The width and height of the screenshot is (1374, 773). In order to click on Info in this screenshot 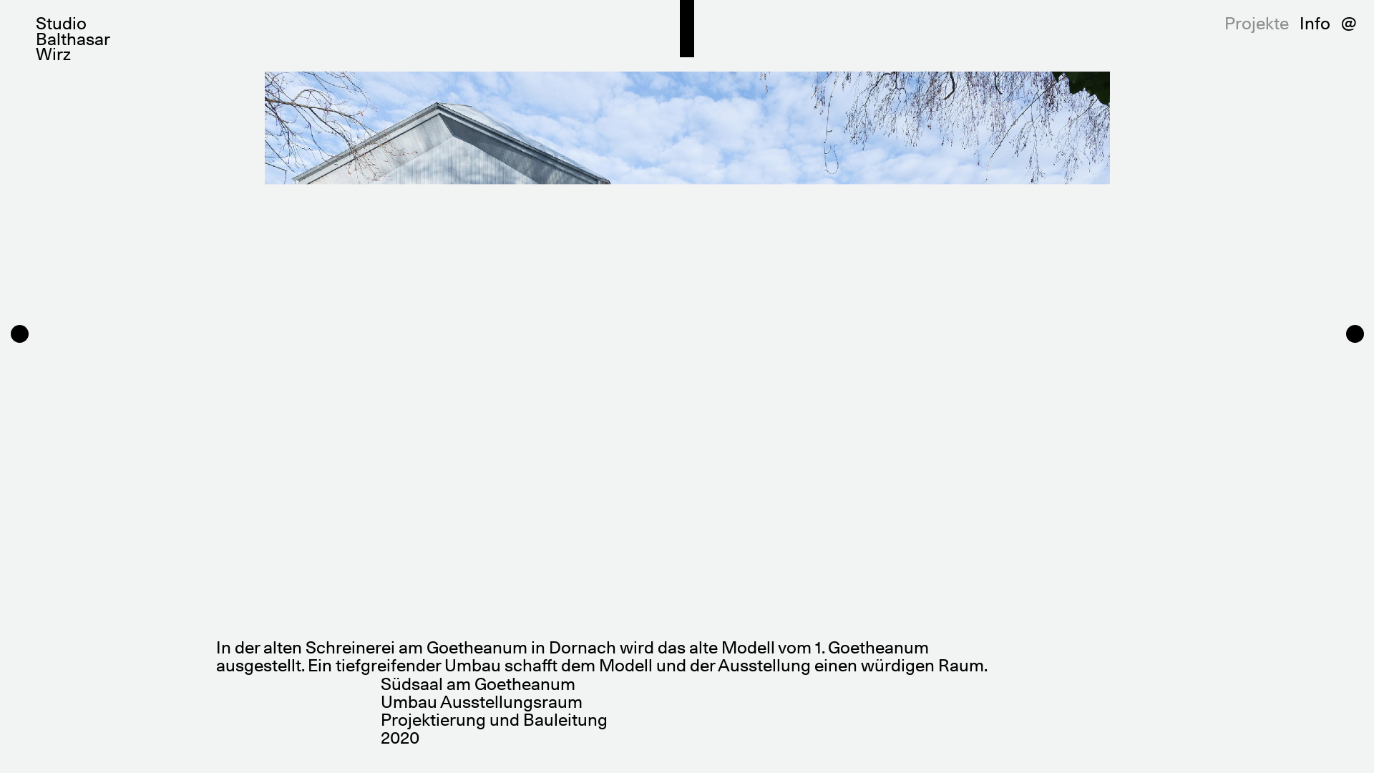, I will do `click(1320, 19)`.